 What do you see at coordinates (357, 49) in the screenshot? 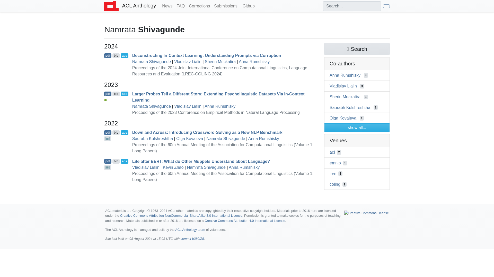
I see `Search for 'Namrata Shivagunde' on Semantic Scholar` at bounding box center [357, 49].